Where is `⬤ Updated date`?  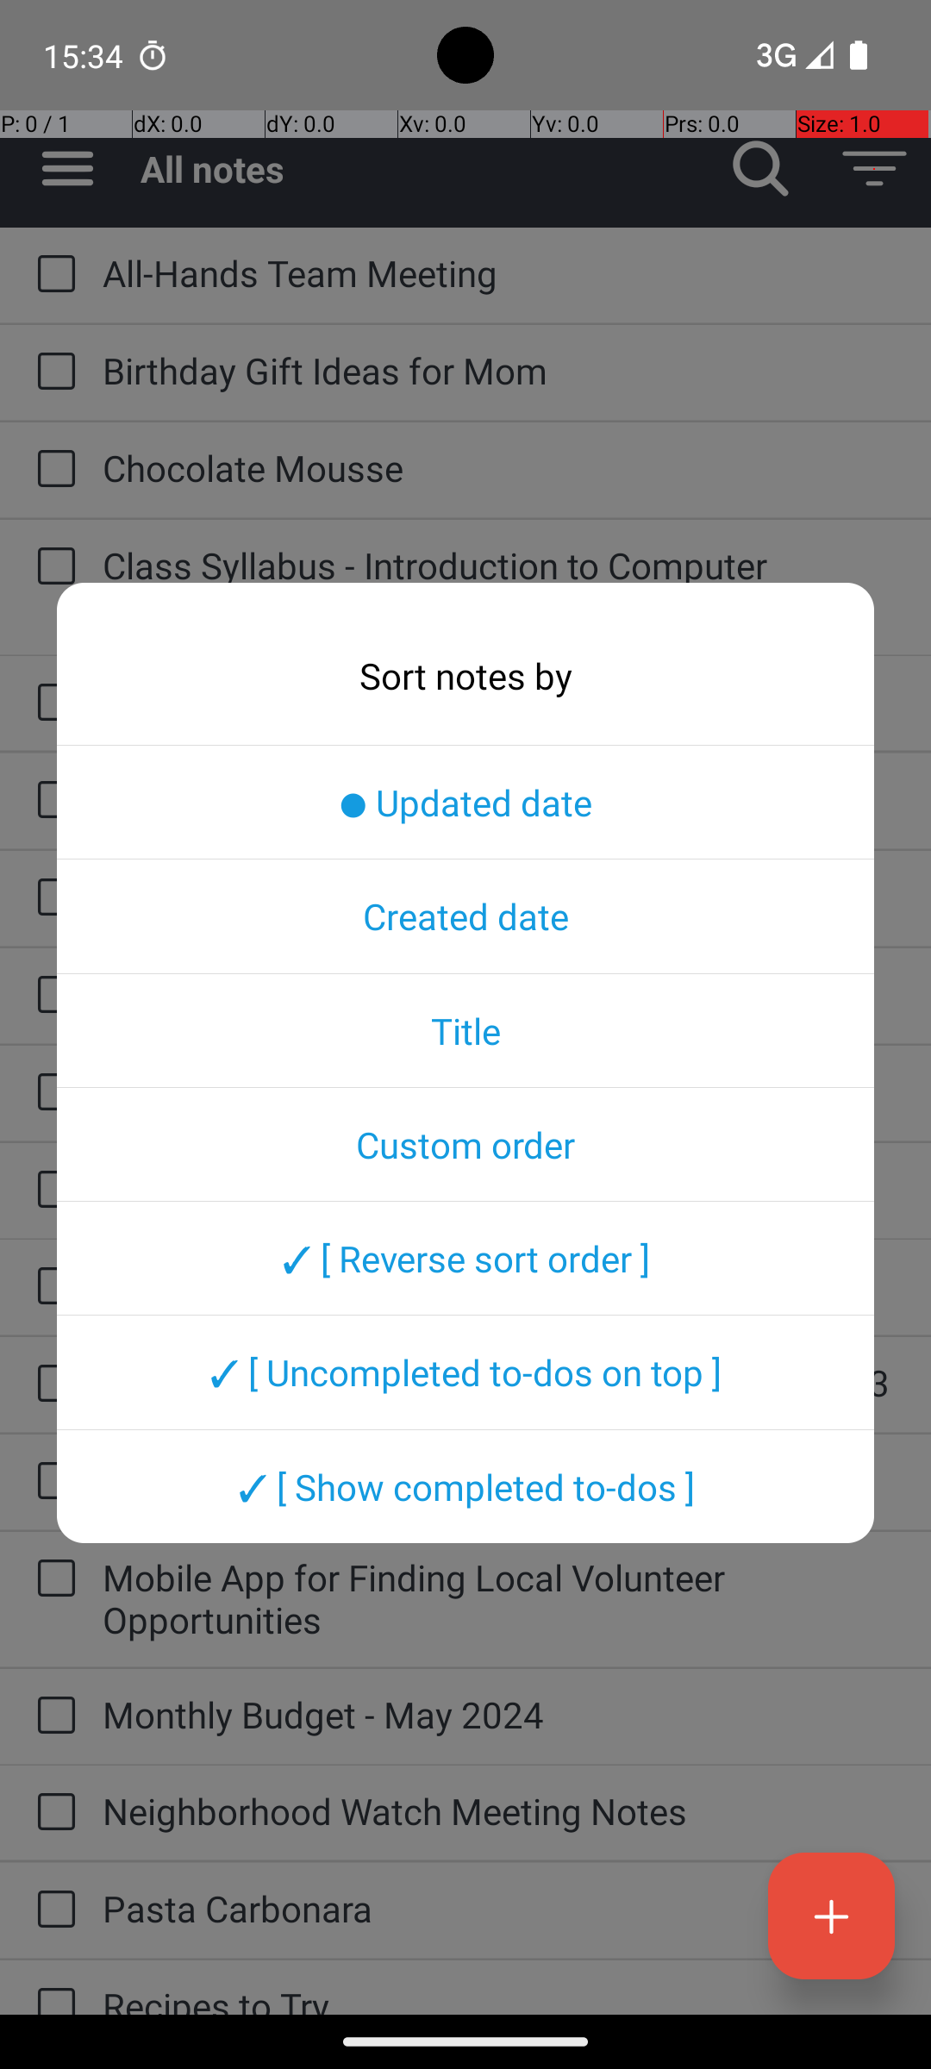 ⬤ Updated date is located at coordinates (465, 802).